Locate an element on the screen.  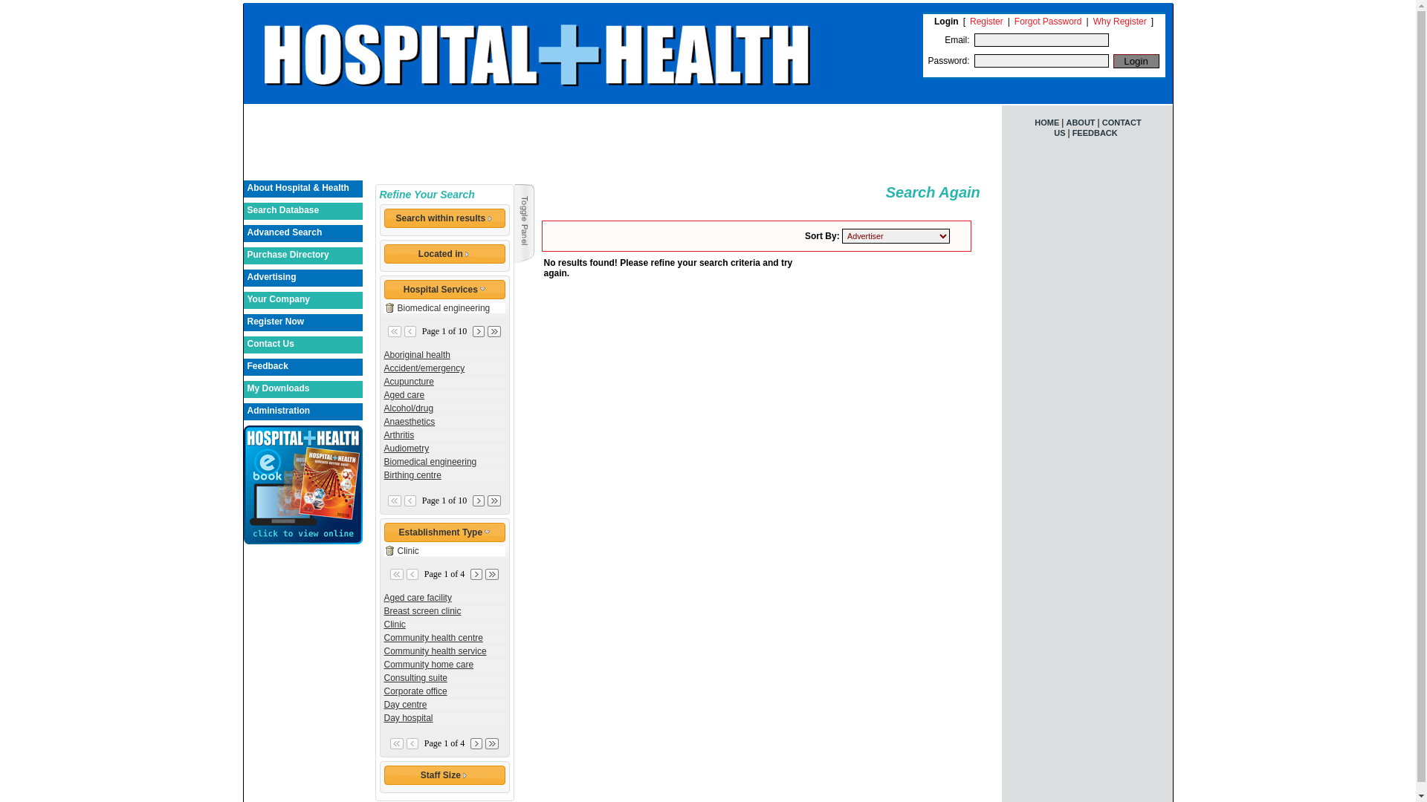
Why Register is located at coordinates (1120, 22).